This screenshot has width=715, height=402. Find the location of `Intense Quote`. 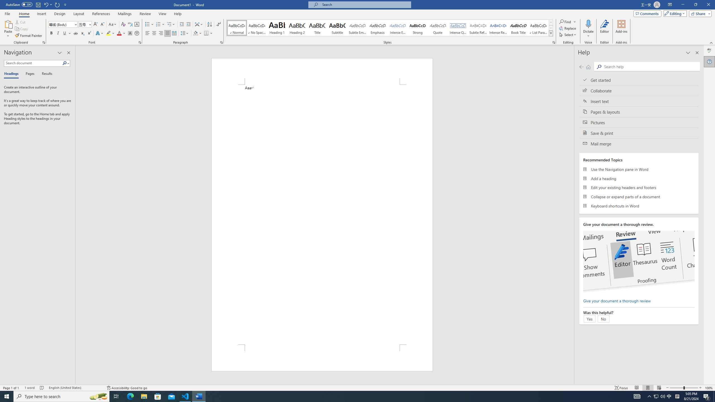

Intense Quote is located at coordinates (458, 28).